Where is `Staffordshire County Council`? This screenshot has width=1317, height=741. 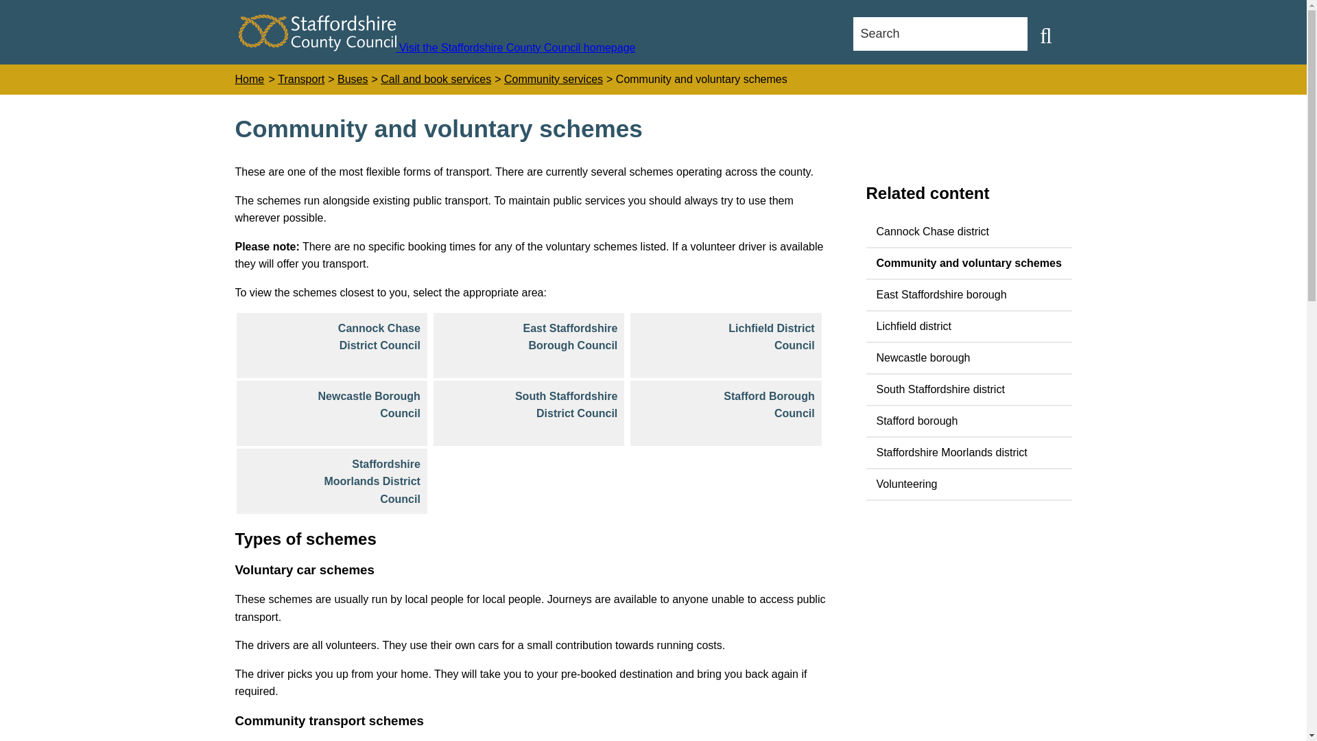 Staffordshire County Council is located at coordinates (317, 32).